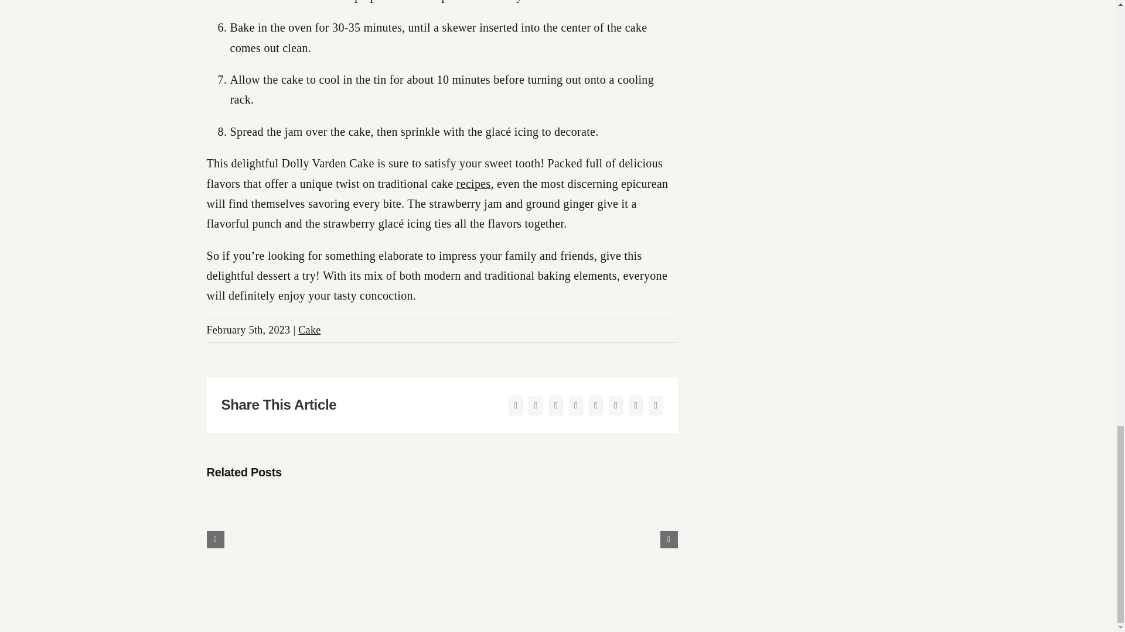 The height and width of the screenshot is (632, 1125). Describe the element at coordinates (473, 184) in the screenshot. I see `recipes` at that location.